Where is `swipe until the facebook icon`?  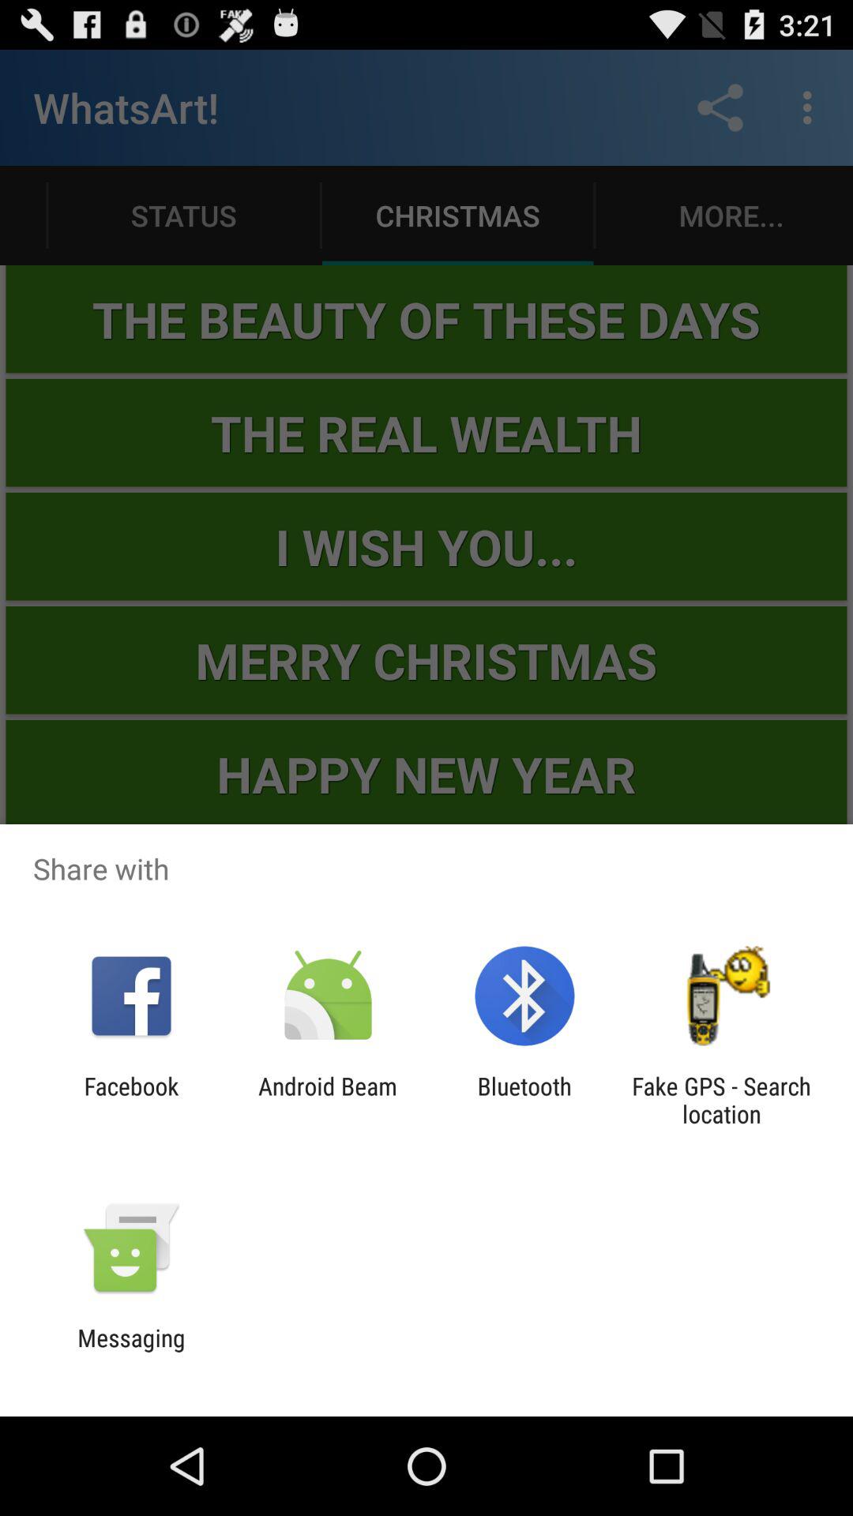
swipe until the facebook icon is located at coordinates (131, 1100).